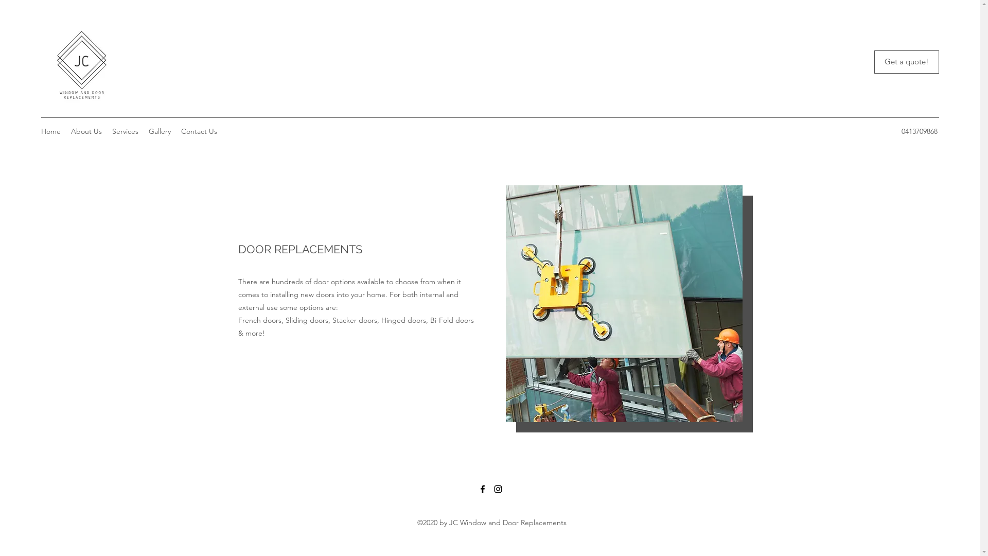 This screenshot has height=556, width=988. Describe the element at coordinates (160, 131) in the screenshot. I see `Gallery` at that location.